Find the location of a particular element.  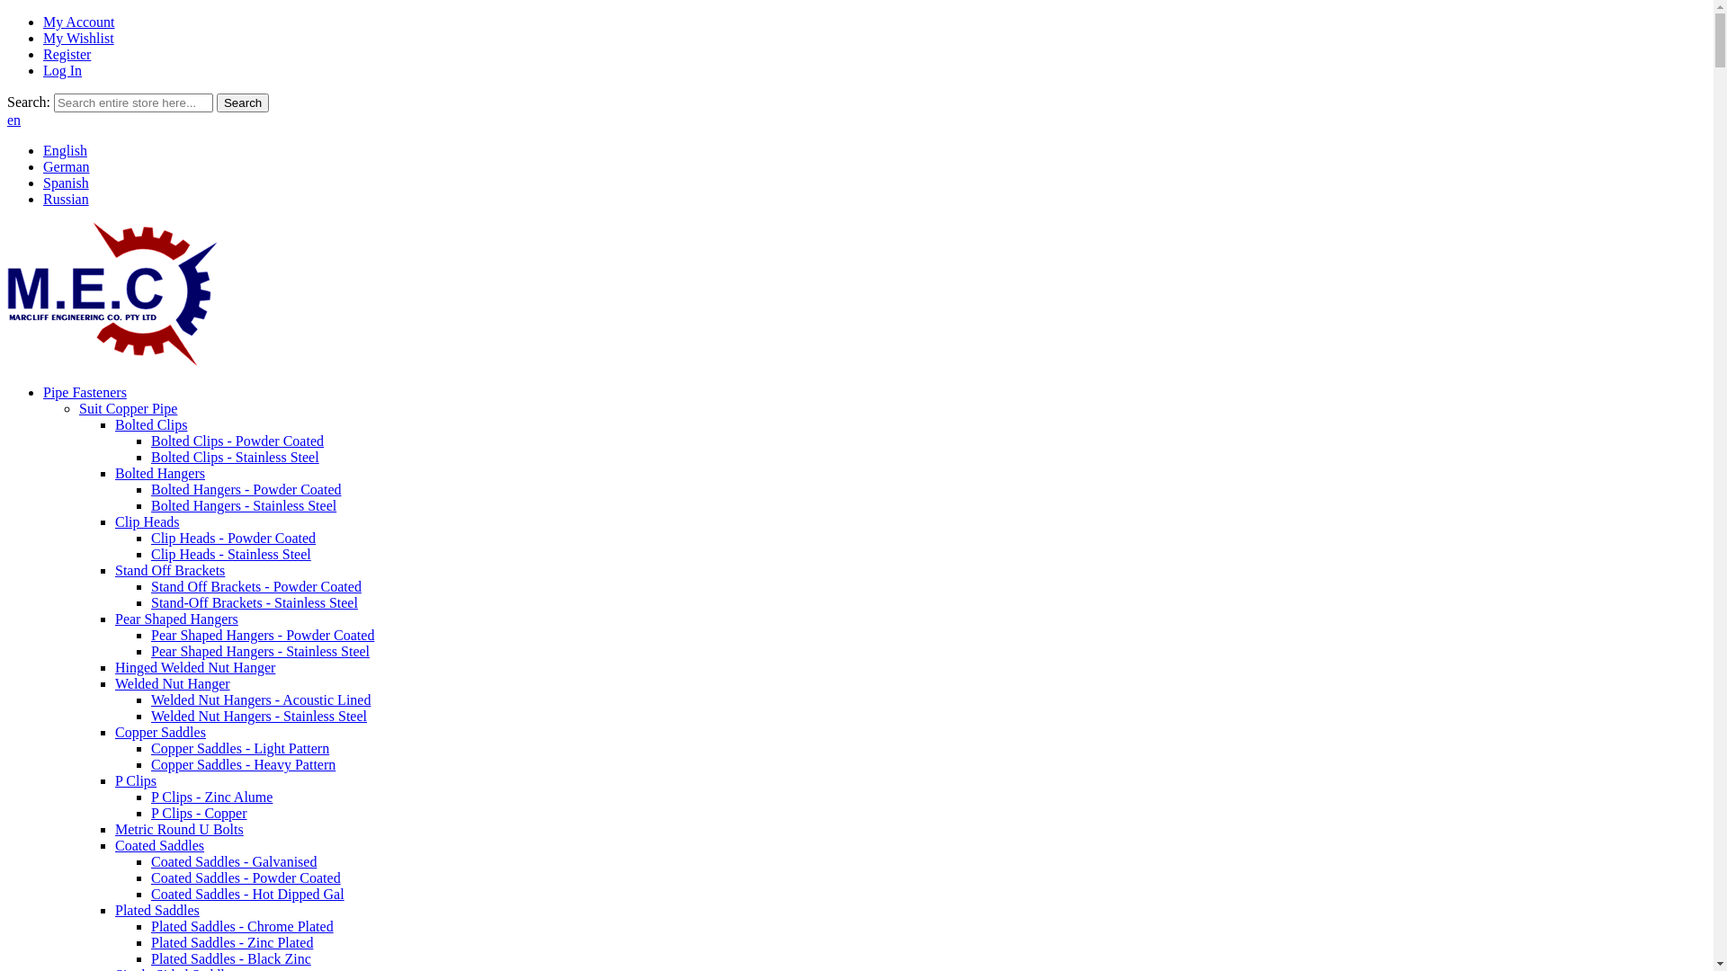

Plated Saddles - Zinc Plated is located at coordinates (232, 942).